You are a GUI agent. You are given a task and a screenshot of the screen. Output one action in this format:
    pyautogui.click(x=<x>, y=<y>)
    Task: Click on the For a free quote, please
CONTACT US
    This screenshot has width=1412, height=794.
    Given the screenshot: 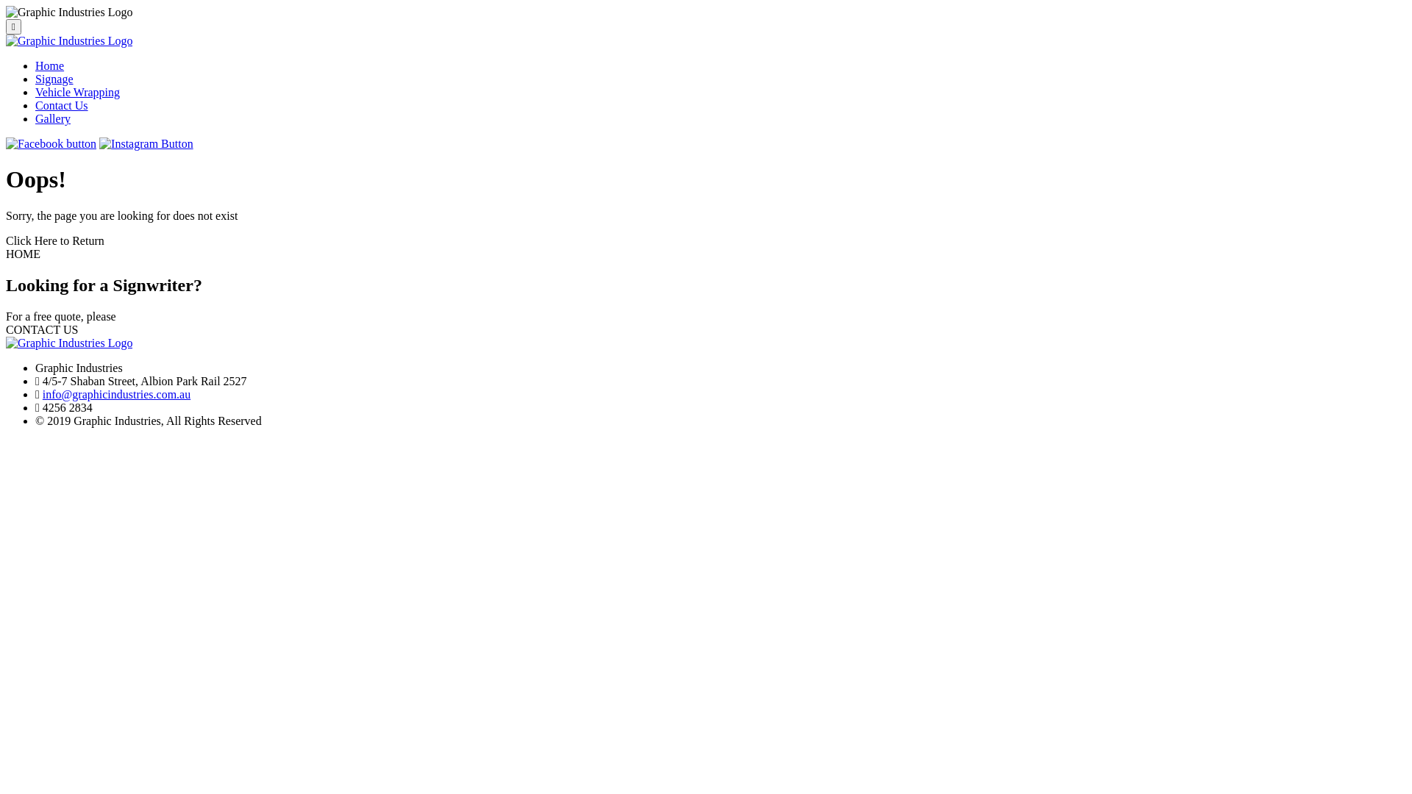 What is the action you would take?
    pyautogui.click(x=706, y=323)
    